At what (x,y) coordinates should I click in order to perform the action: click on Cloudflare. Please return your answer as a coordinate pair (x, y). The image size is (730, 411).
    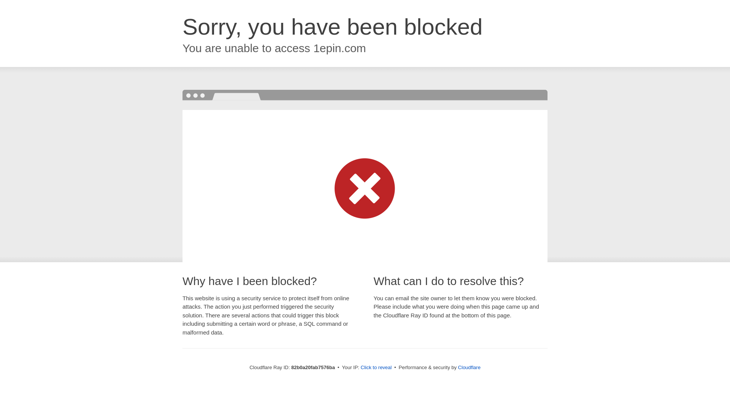
    Looking at the image, I should click on (469, 368).